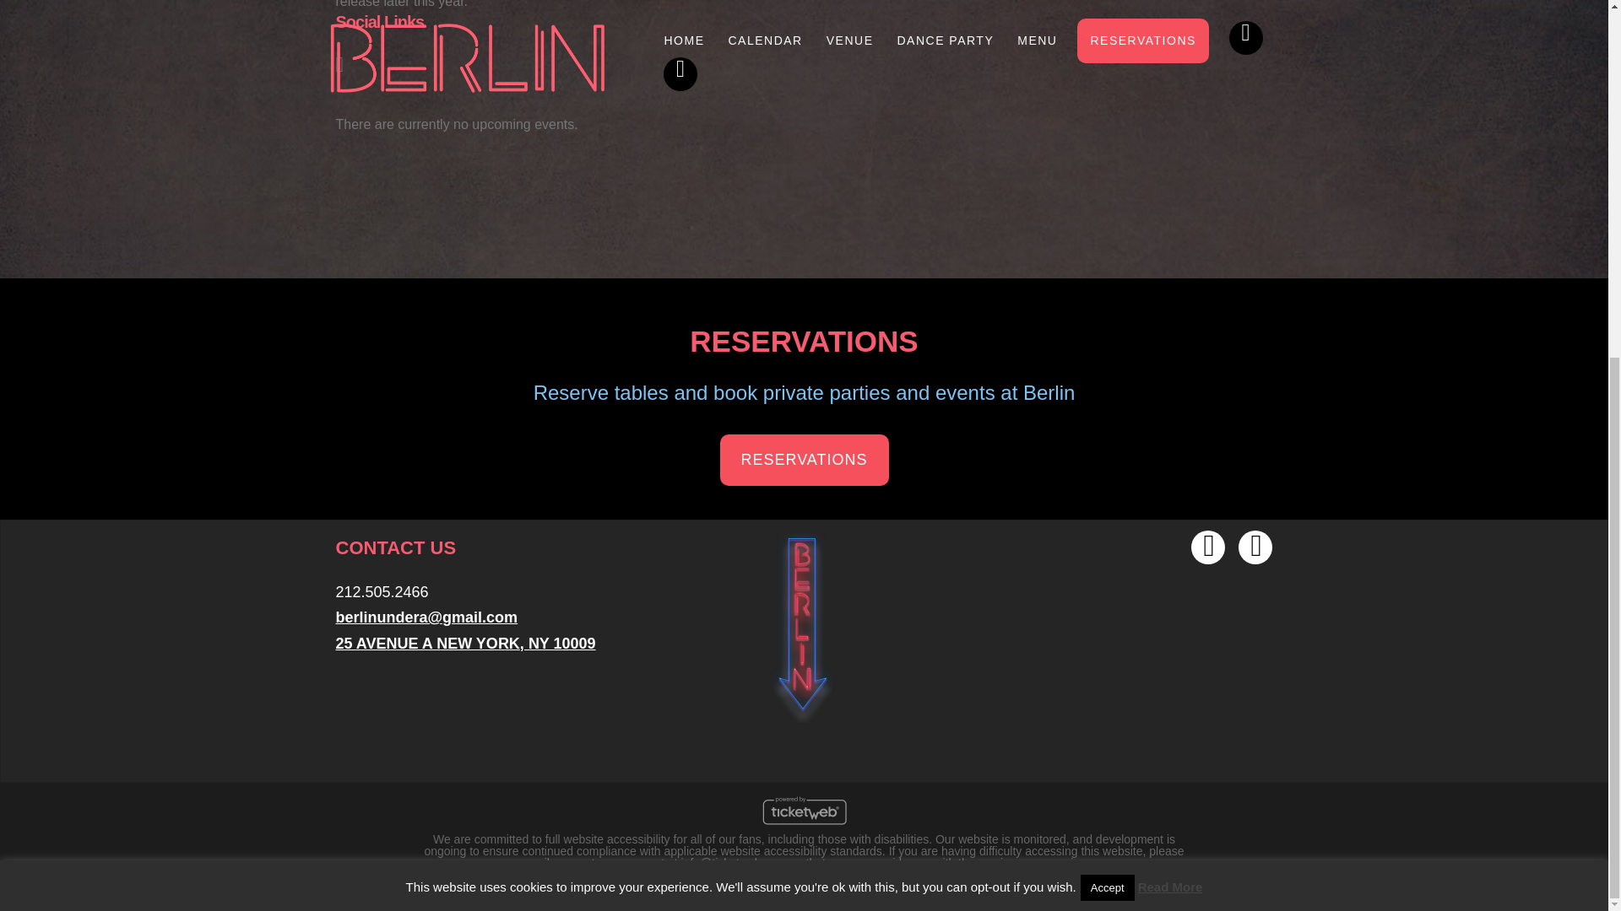 The width and height of the screenshot is (1621, 911). I want to click on RESERVATIONS, so click(804, 460).